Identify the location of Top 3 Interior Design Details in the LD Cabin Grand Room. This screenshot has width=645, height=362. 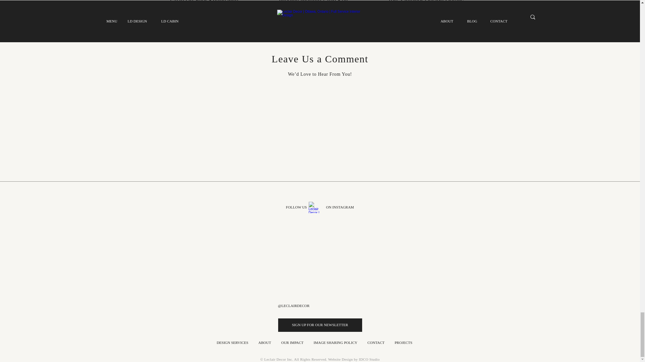
(428, 5).